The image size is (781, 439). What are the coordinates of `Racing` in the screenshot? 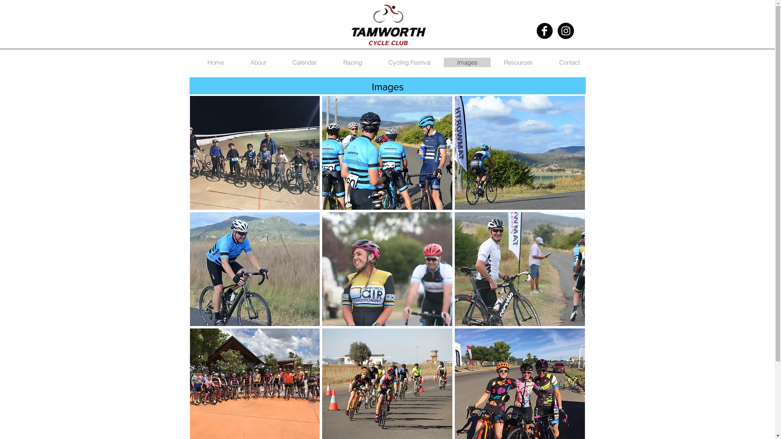 It's located at (352, 63).